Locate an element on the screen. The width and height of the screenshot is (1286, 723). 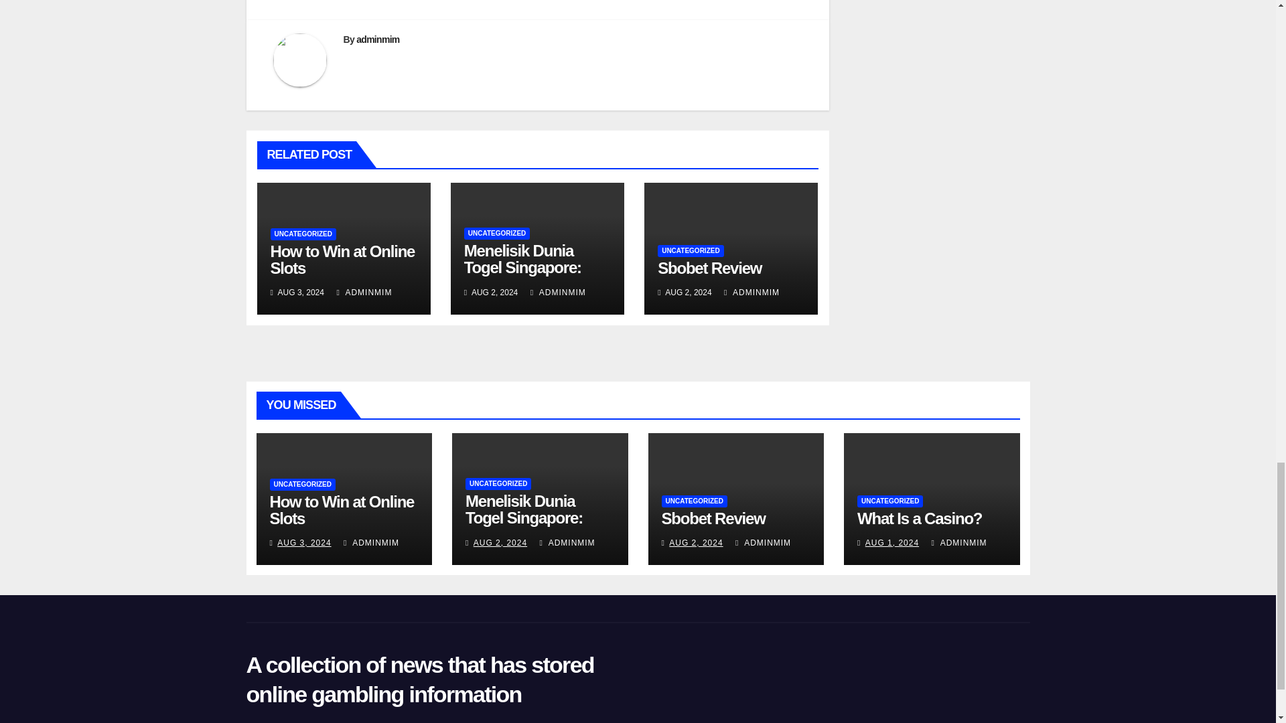
How to Win at Online Slots is located at coordinates (343, 259).